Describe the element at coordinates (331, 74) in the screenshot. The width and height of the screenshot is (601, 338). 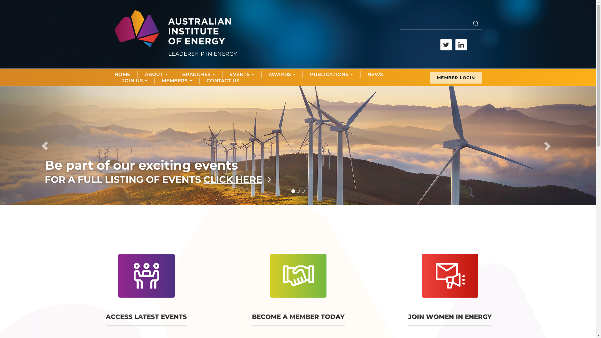
I see `PUBLICATIONS` at that location.